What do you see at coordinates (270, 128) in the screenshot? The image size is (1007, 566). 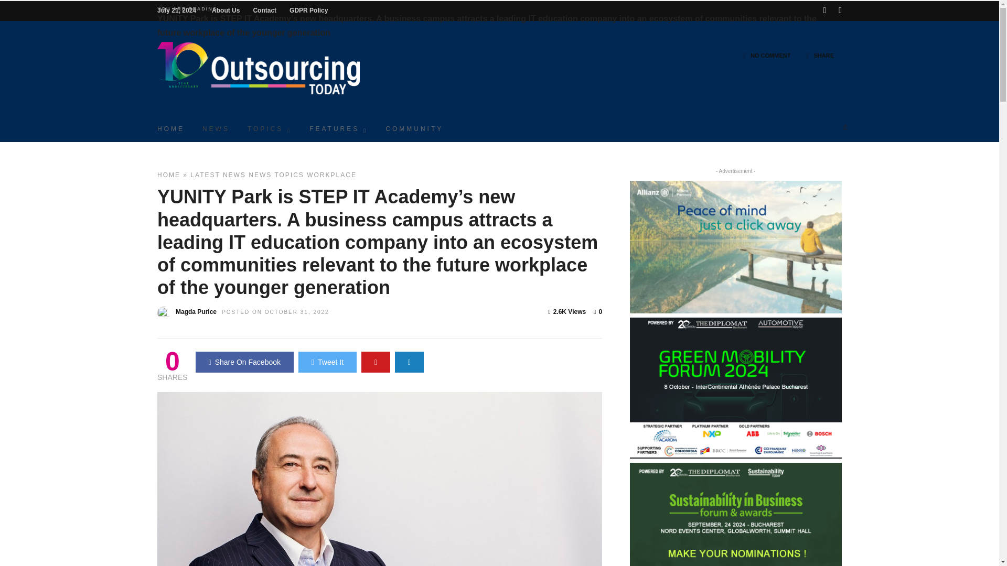 I see `TOPICS` at bounding box center [270, 128].